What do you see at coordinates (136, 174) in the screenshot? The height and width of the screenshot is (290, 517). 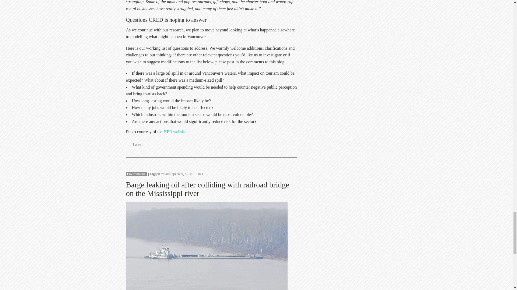 I see `View all posts in Environment` at bounding box center [136, 174].